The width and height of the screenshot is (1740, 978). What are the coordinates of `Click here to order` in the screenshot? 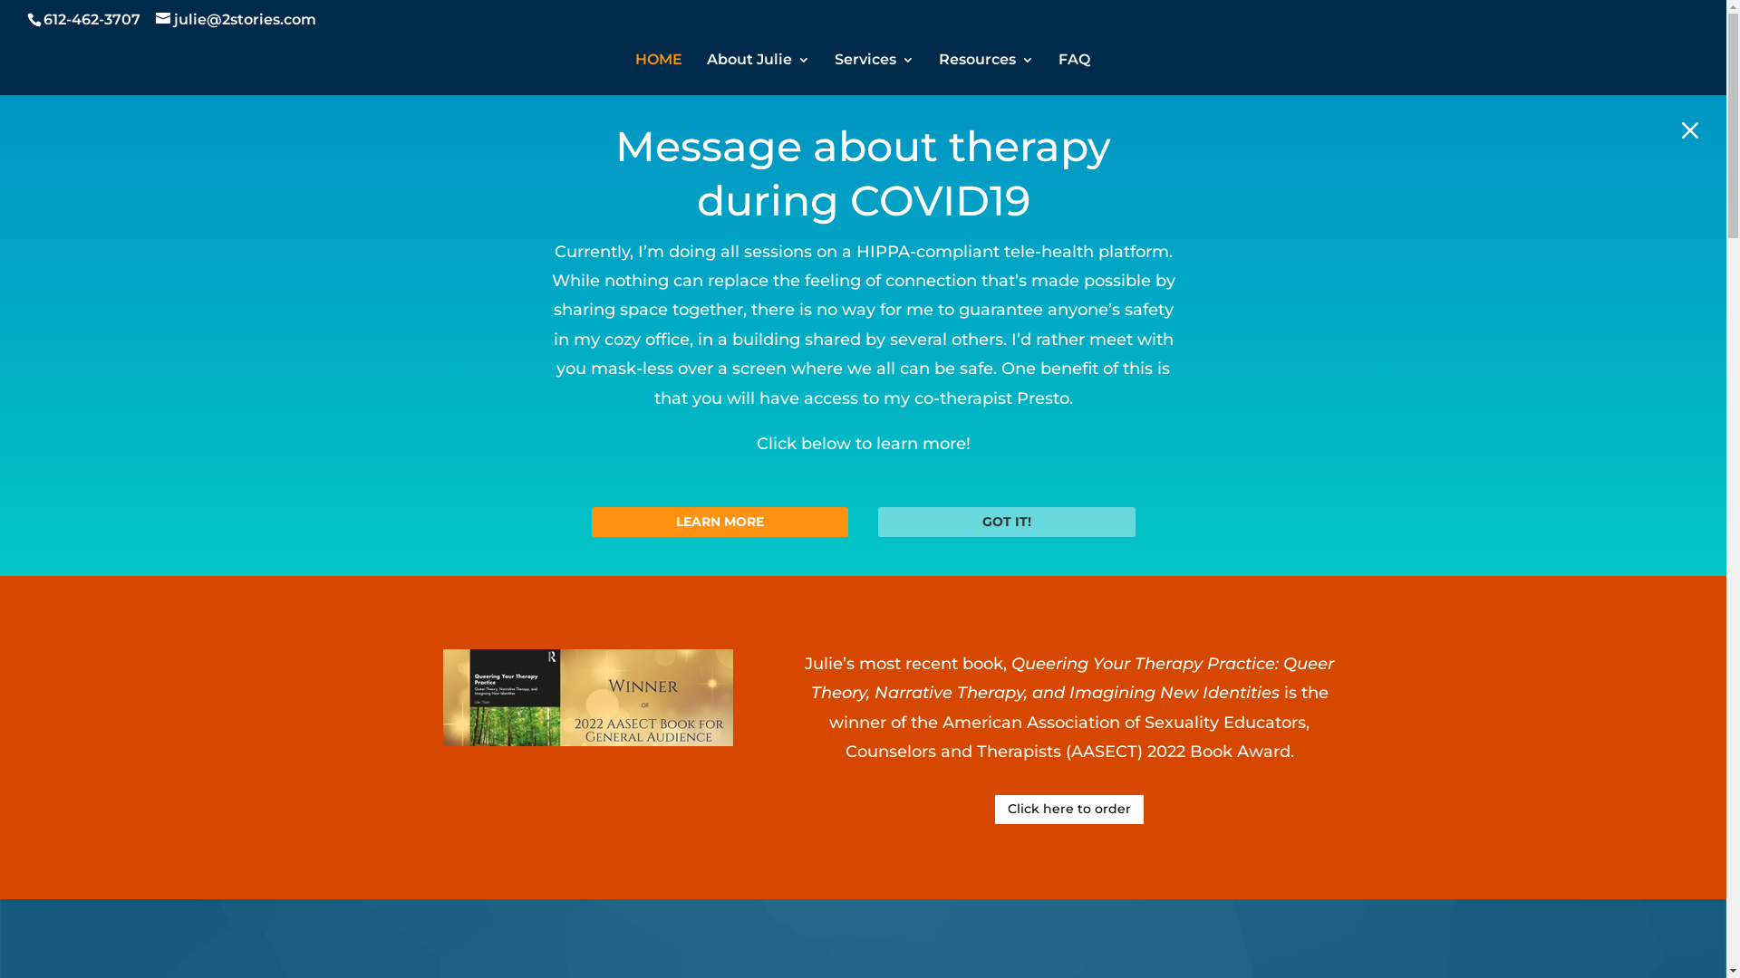 It's located at (1069, 810).